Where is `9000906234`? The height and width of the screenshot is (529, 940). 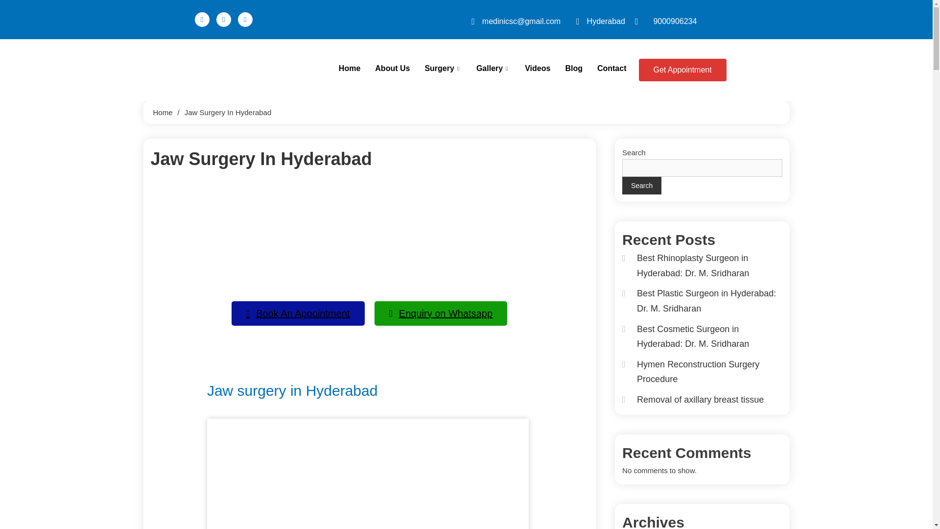
9000906234 is located at coordinates (666, 22).